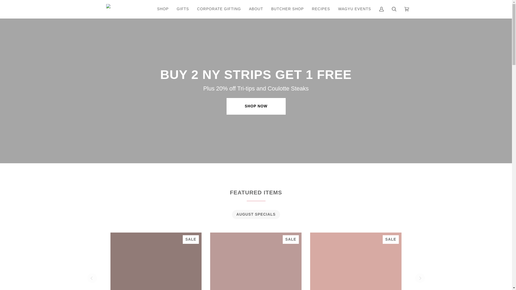  Describe the element at coordinates (256, 214) in the screenshot. I see `AUGUST SPECIALS` at that location.